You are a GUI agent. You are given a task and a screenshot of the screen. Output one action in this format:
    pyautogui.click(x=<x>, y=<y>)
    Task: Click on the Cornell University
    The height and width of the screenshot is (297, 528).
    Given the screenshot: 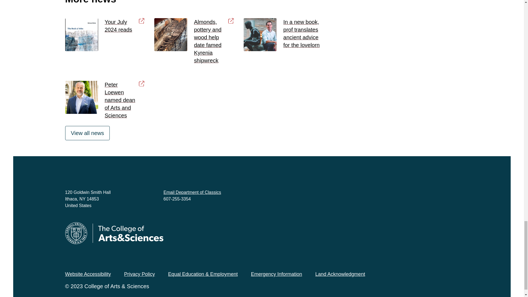 What is the action you would take?
    pyautogui.click(x=76, y=233)
    